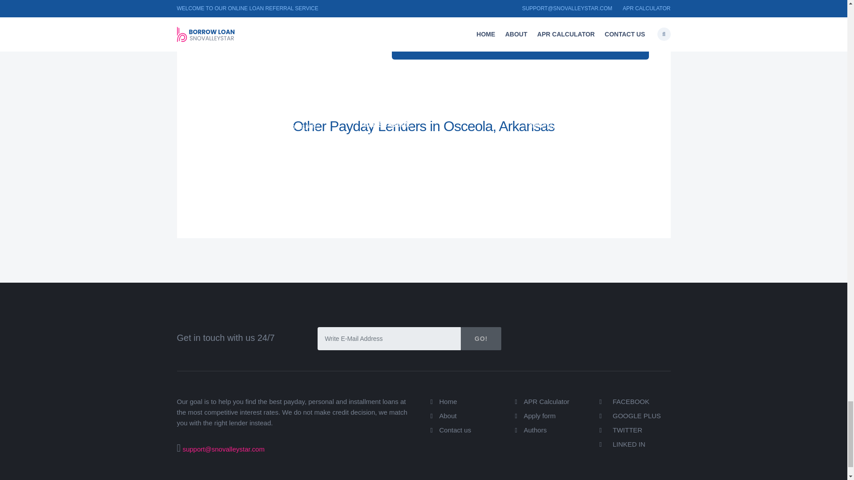 Image resolution: width=854 pixels, height=480 pixels. What do you see at coordinates (241, 91) in the screenshot?
I see `Instant Money Pawn of Arkansas` at bounding box center [241, 91].